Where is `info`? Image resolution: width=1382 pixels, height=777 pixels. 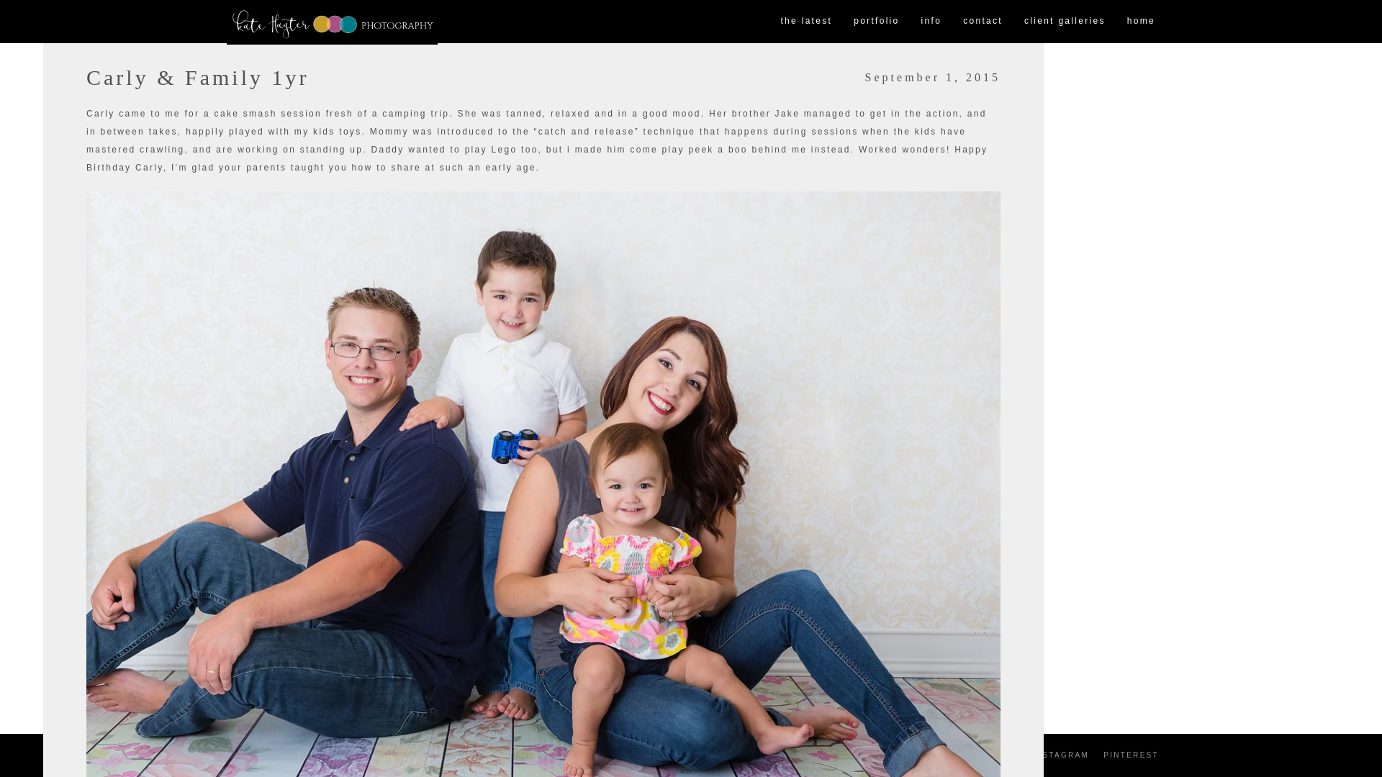
info is located at coordinates (931, 22).